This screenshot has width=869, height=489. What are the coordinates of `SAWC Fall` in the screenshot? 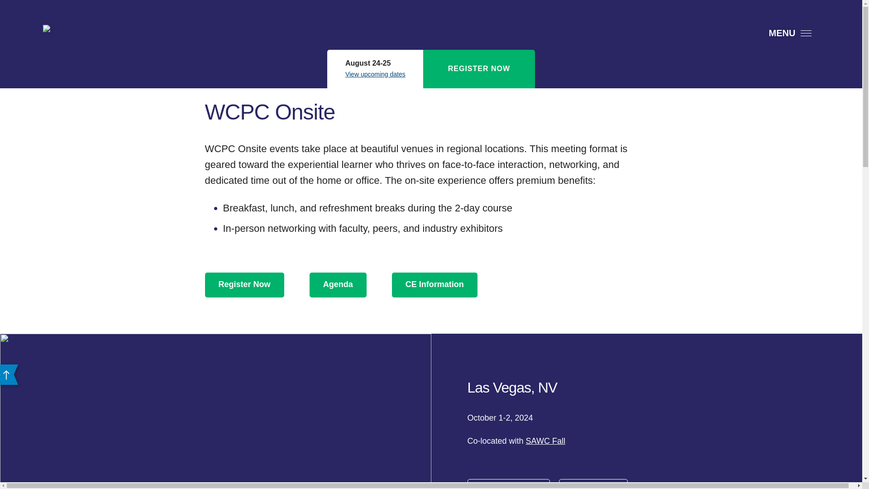 It's located at (545, 441).